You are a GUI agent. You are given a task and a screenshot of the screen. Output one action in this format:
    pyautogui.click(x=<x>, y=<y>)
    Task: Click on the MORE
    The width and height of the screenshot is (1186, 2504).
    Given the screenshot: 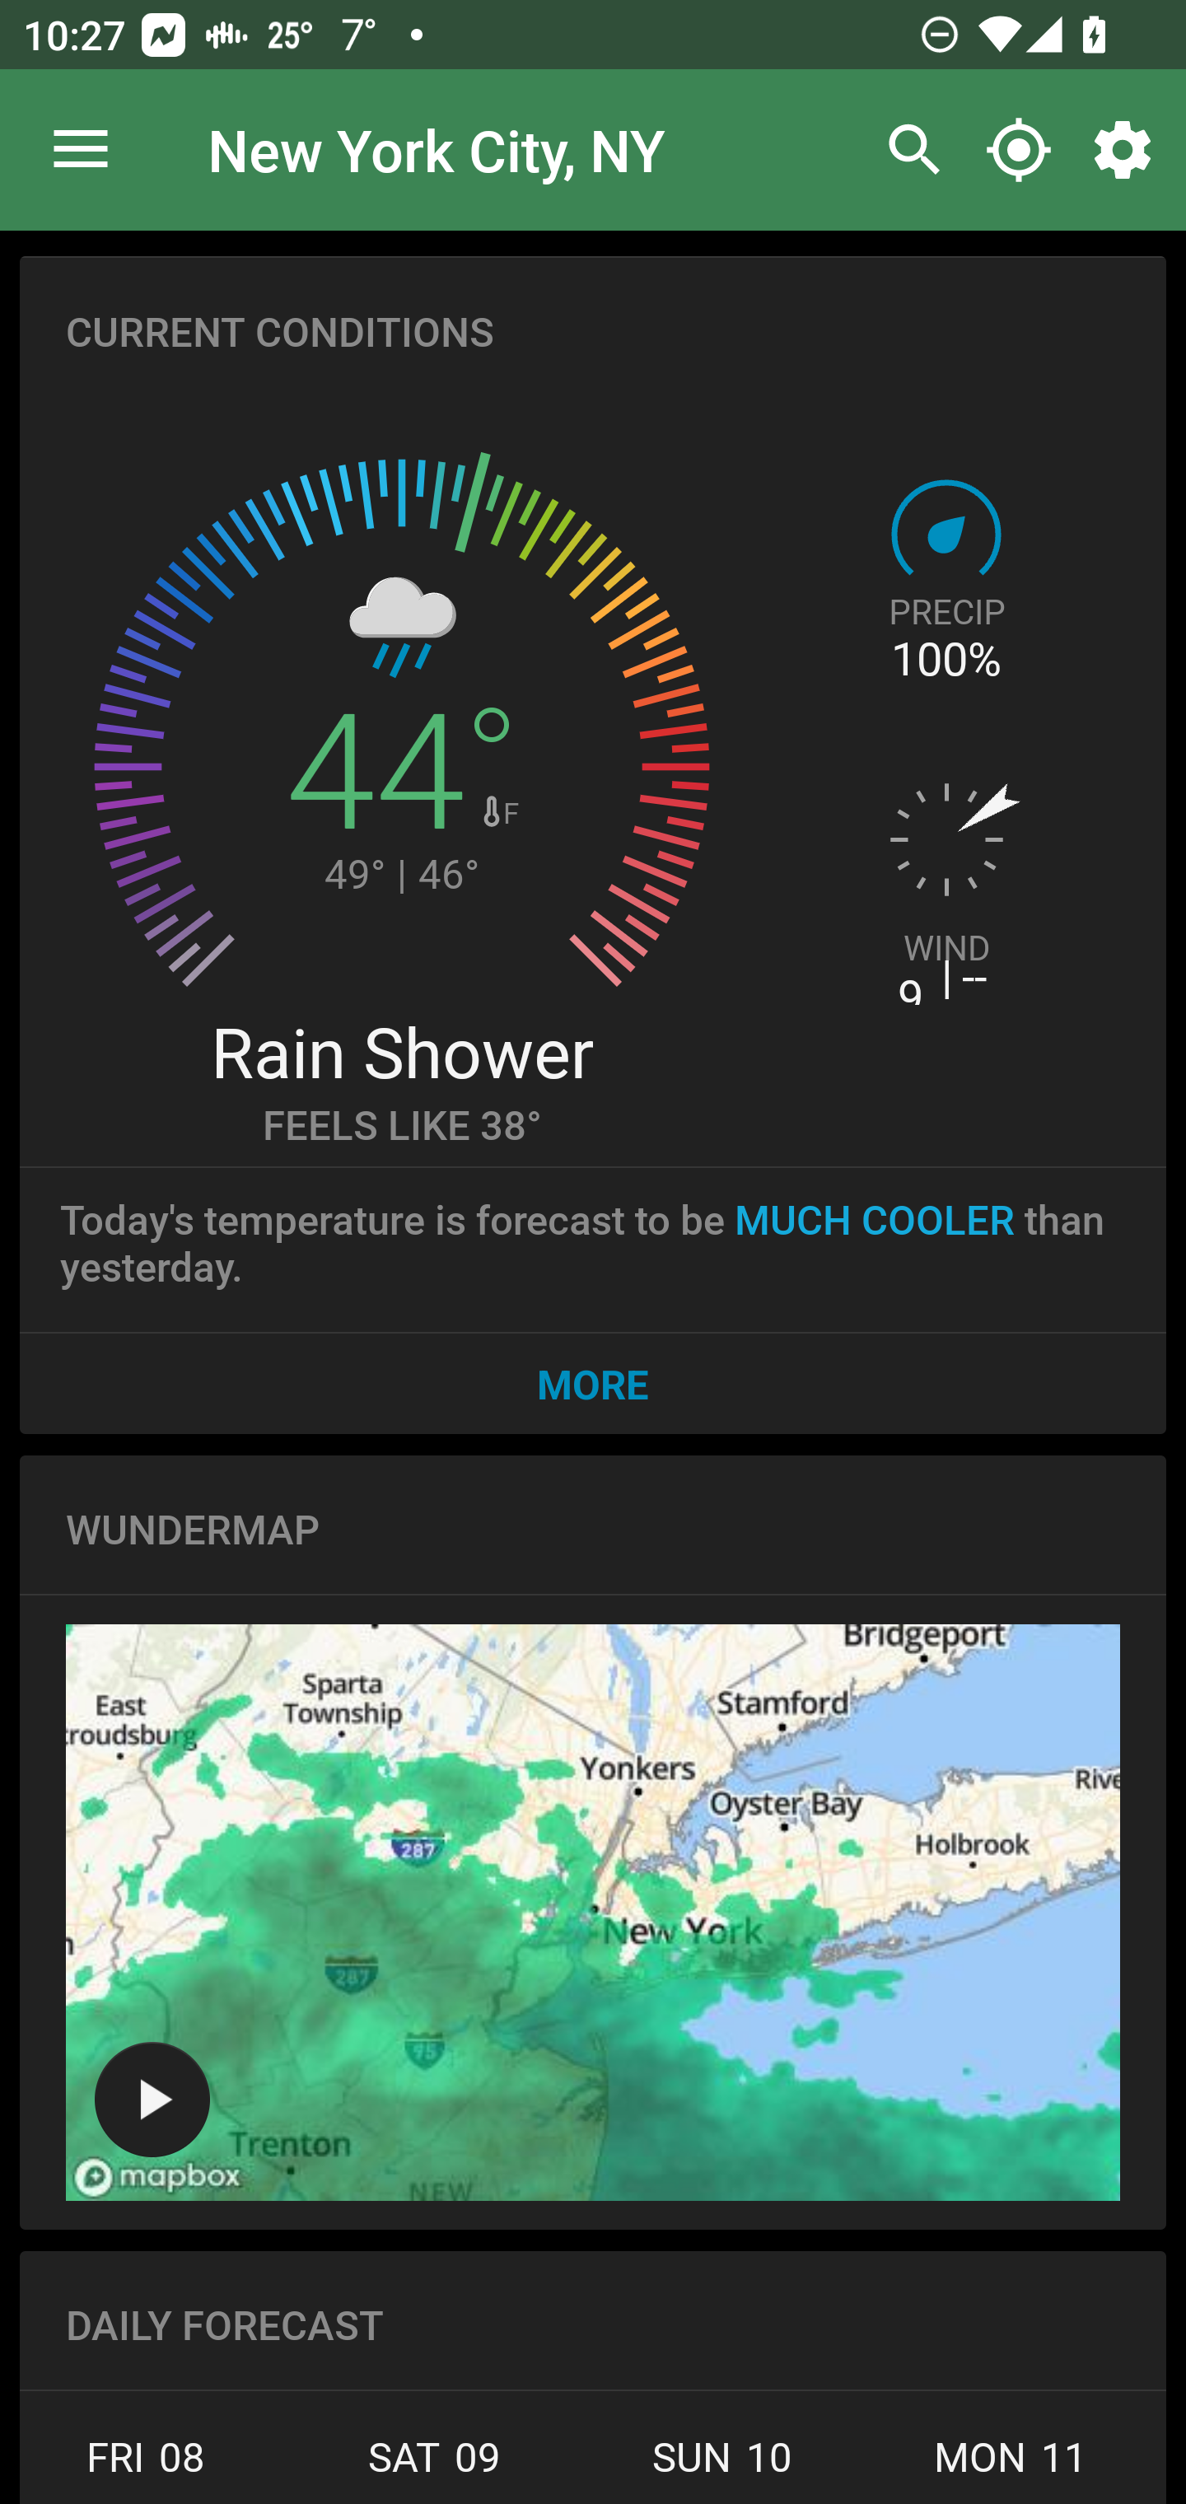 What is the action you would take?
    pyautogui.click(x=593, y=1383)
    